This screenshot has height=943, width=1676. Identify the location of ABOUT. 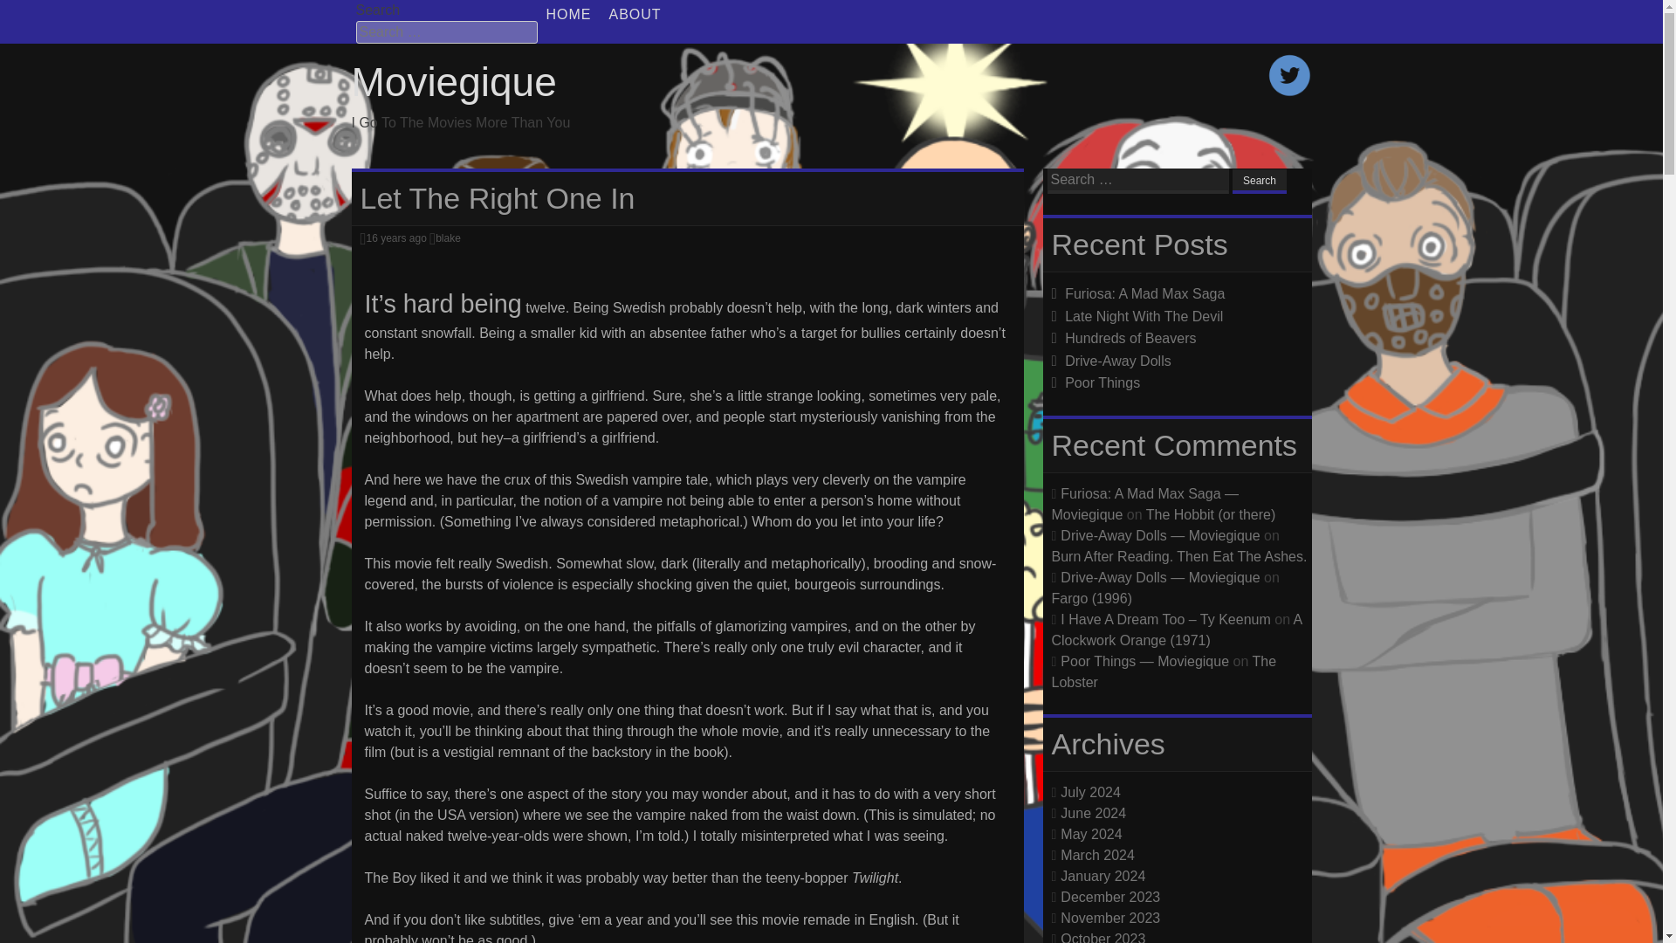
(635, 14).